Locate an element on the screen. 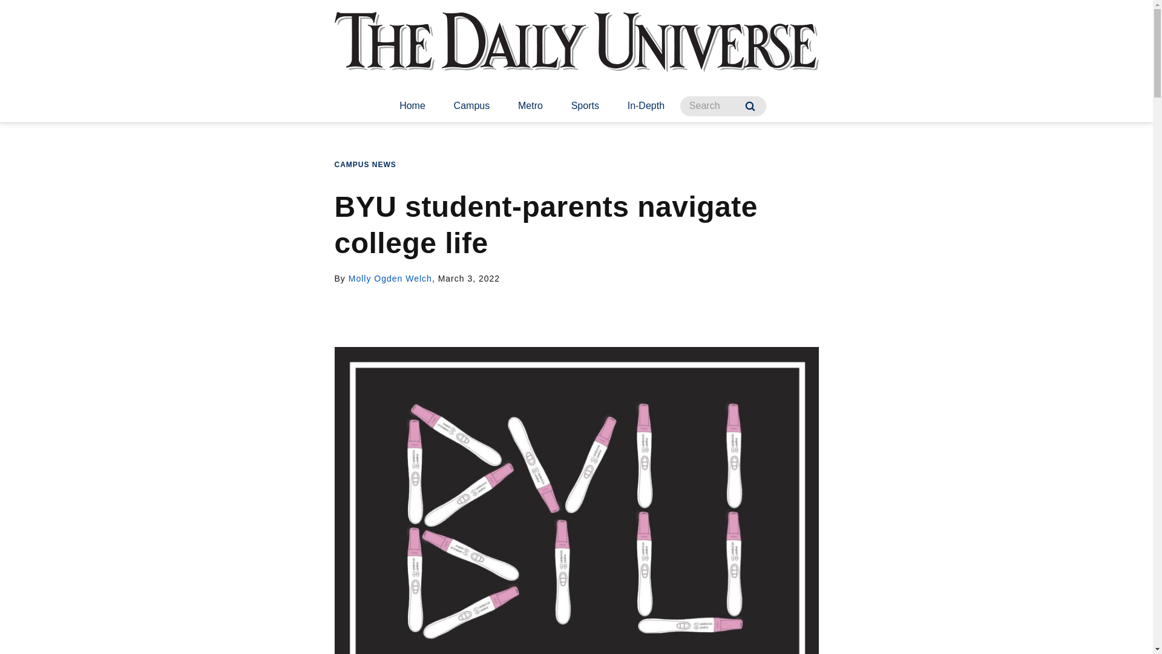  Metro is located at coordinates (530, 107).